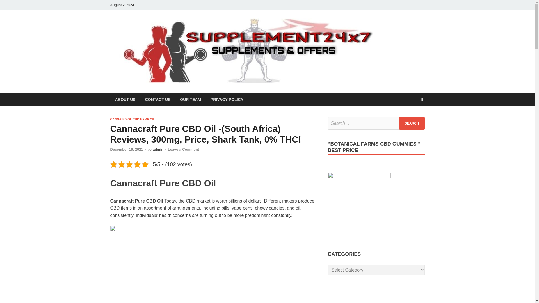 The image size is (539, 303). Describe the element at coordinates (183, 149) in the screenshot. I see `Leave a Comment` at that location.